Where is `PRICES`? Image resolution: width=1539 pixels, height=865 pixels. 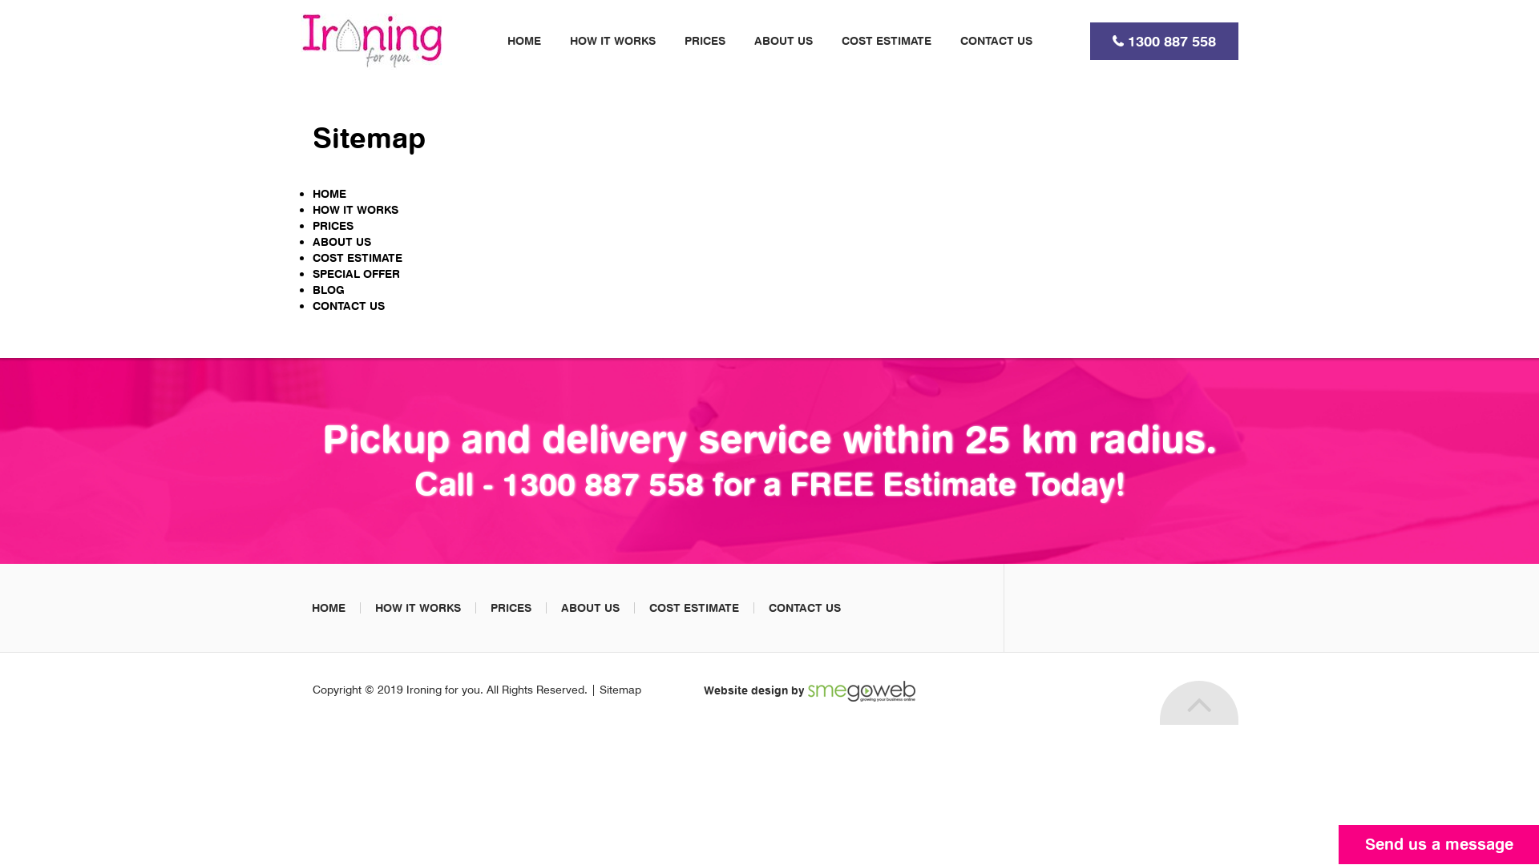 PRICES is located at coordinates (333, 226).